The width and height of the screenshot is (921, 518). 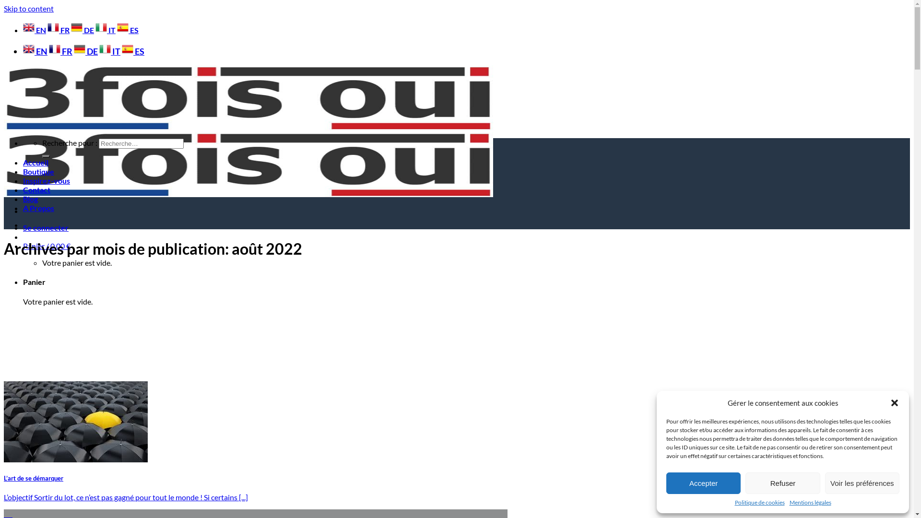 I want to click on DE, so click(x=86, y=51).